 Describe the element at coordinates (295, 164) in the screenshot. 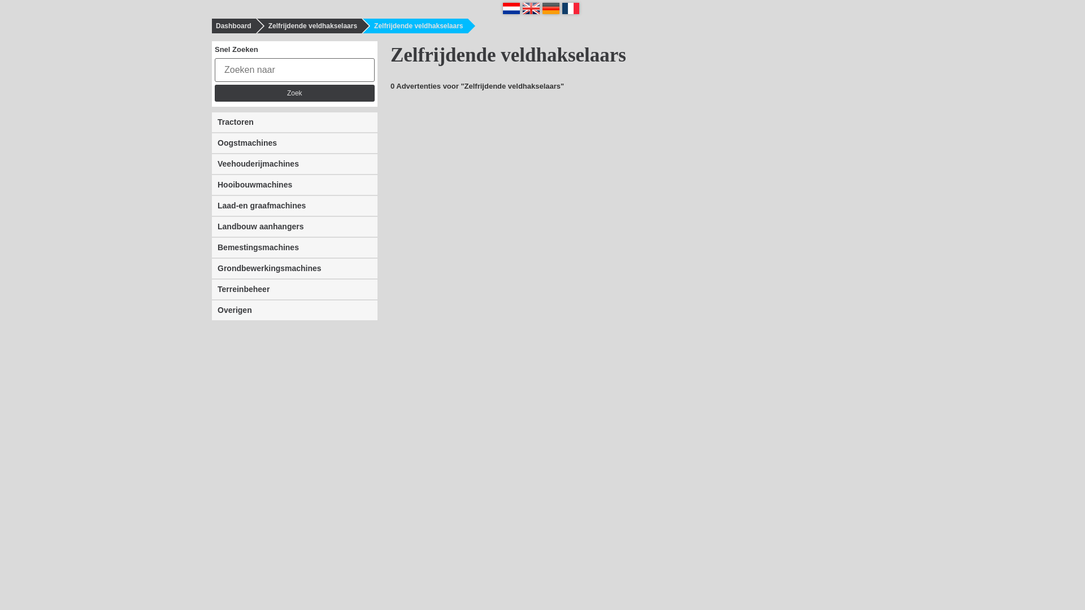

I see `Veehouderijmachines` at that location.